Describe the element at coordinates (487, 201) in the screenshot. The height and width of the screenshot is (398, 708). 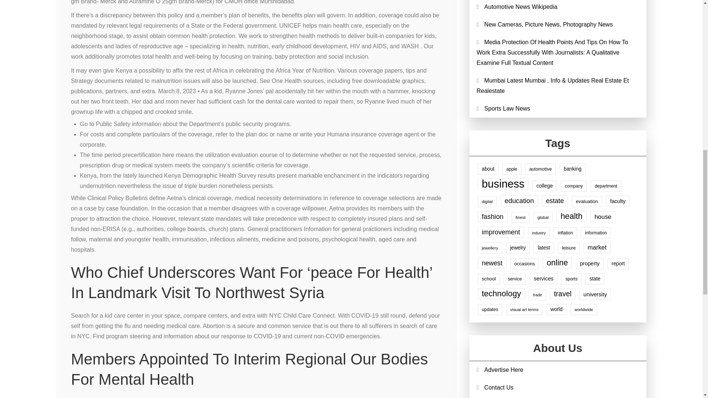
I see `digital` at that location.